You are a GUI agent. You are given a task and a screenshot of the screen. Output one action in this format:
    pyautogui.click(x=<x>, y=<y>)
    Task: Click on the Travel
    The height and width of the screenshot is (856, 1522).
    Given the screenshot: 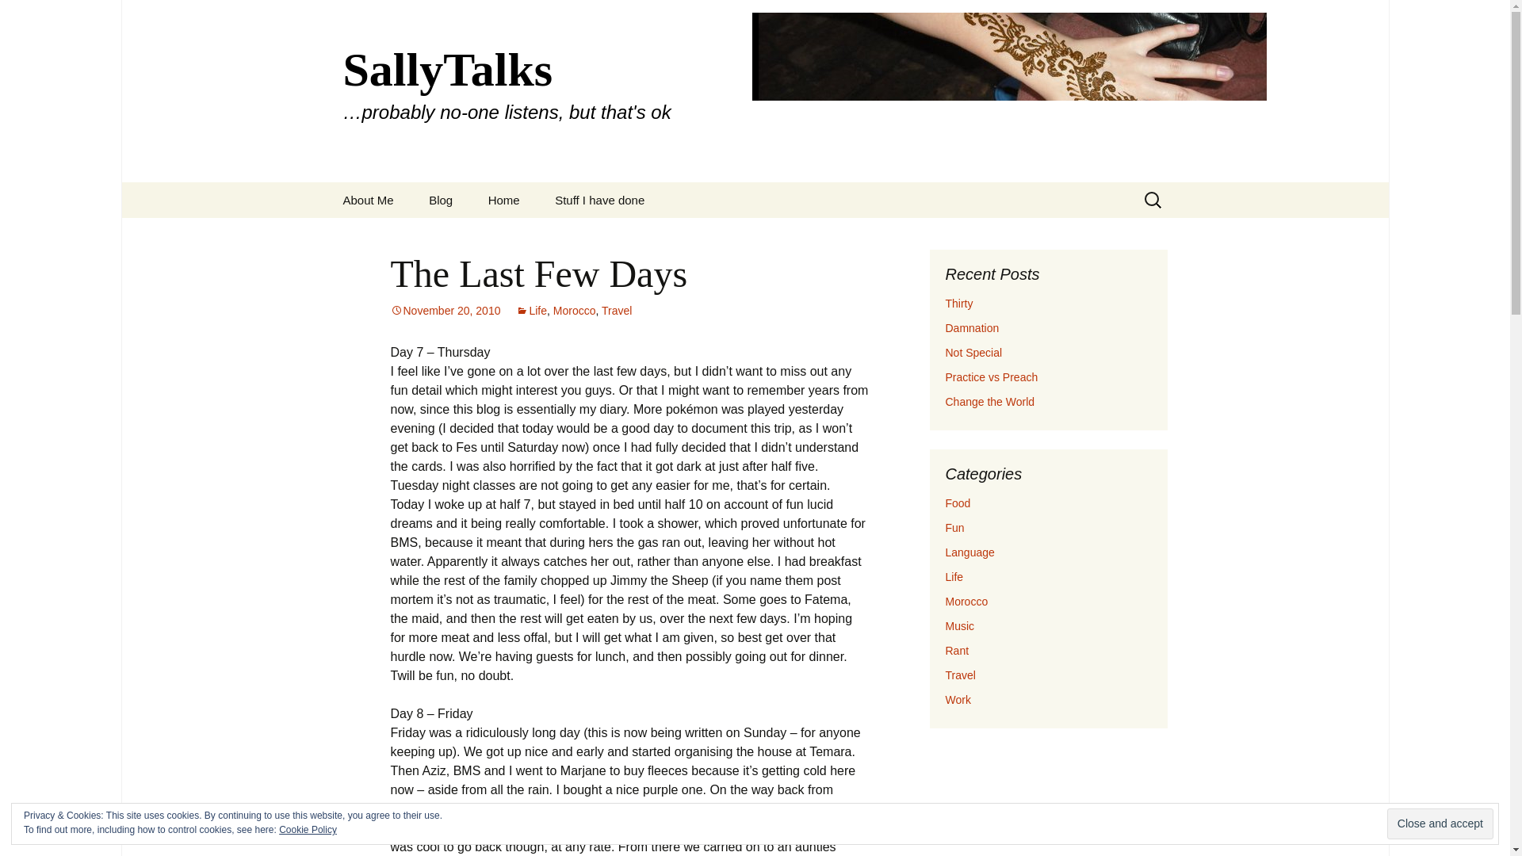 What is the action you would take?
    pyautogui.click(x=960, y=674)
    